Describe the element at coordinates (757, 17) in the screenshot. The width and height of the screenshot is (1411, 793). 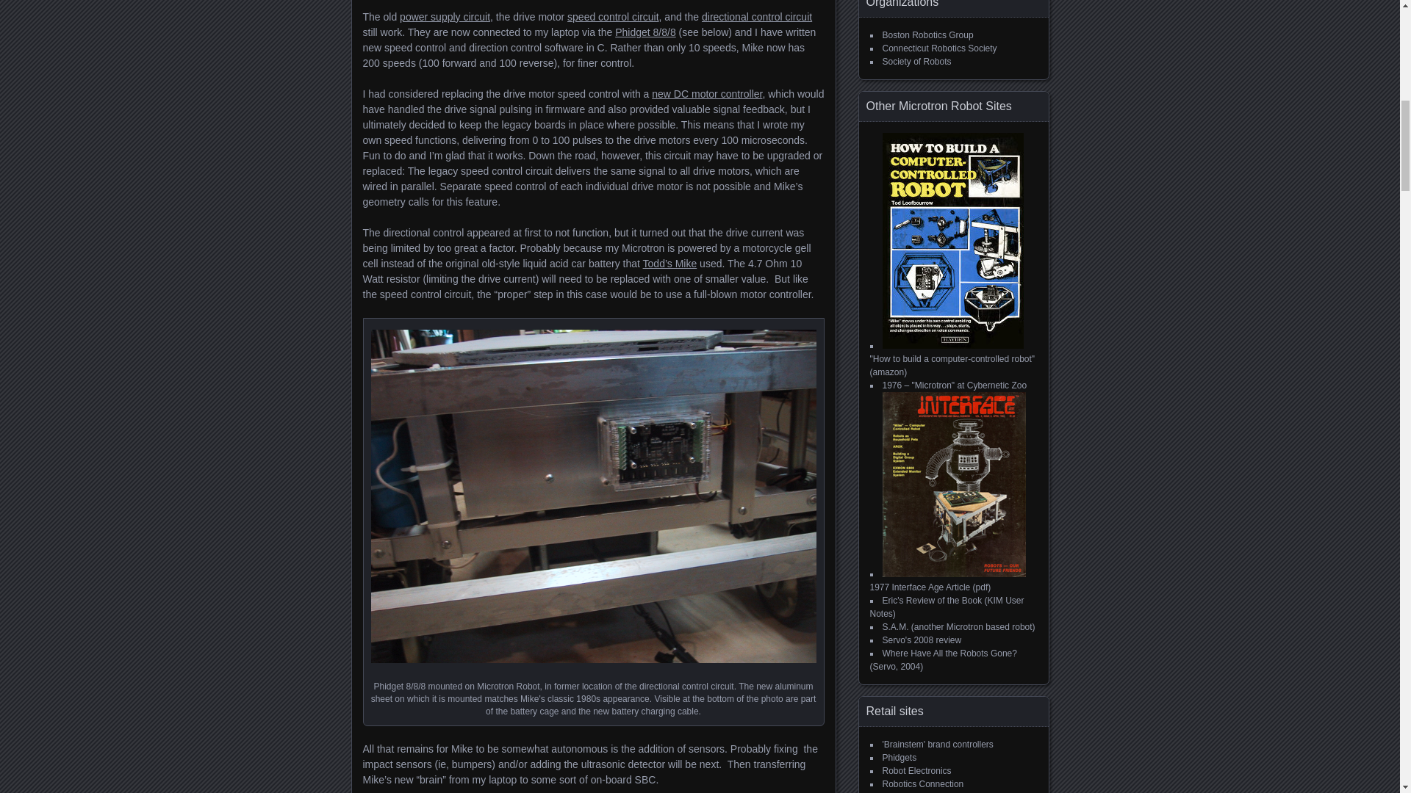
I see `directional control circuit` at that location.